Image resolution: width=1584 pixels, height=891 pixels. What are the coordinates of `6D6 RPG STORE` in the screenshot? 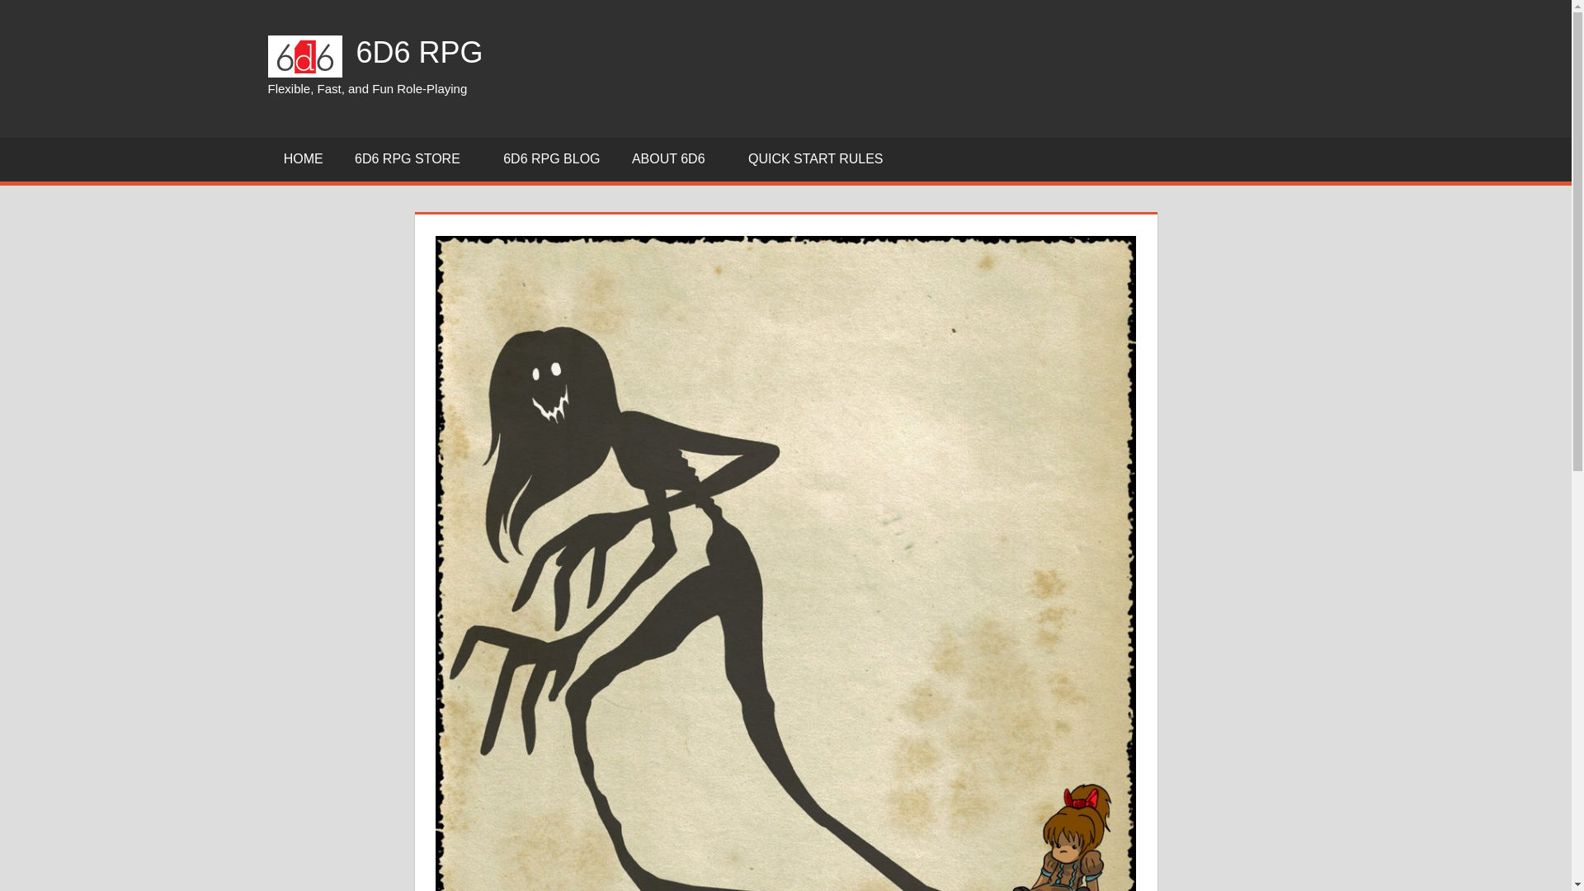 It's located at (412, 160).